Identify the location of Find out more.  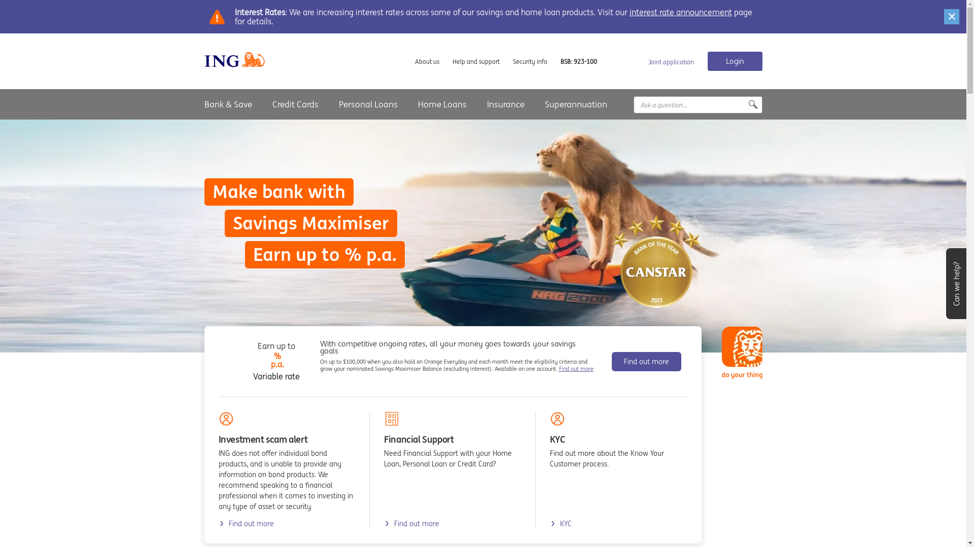
(646, 361).